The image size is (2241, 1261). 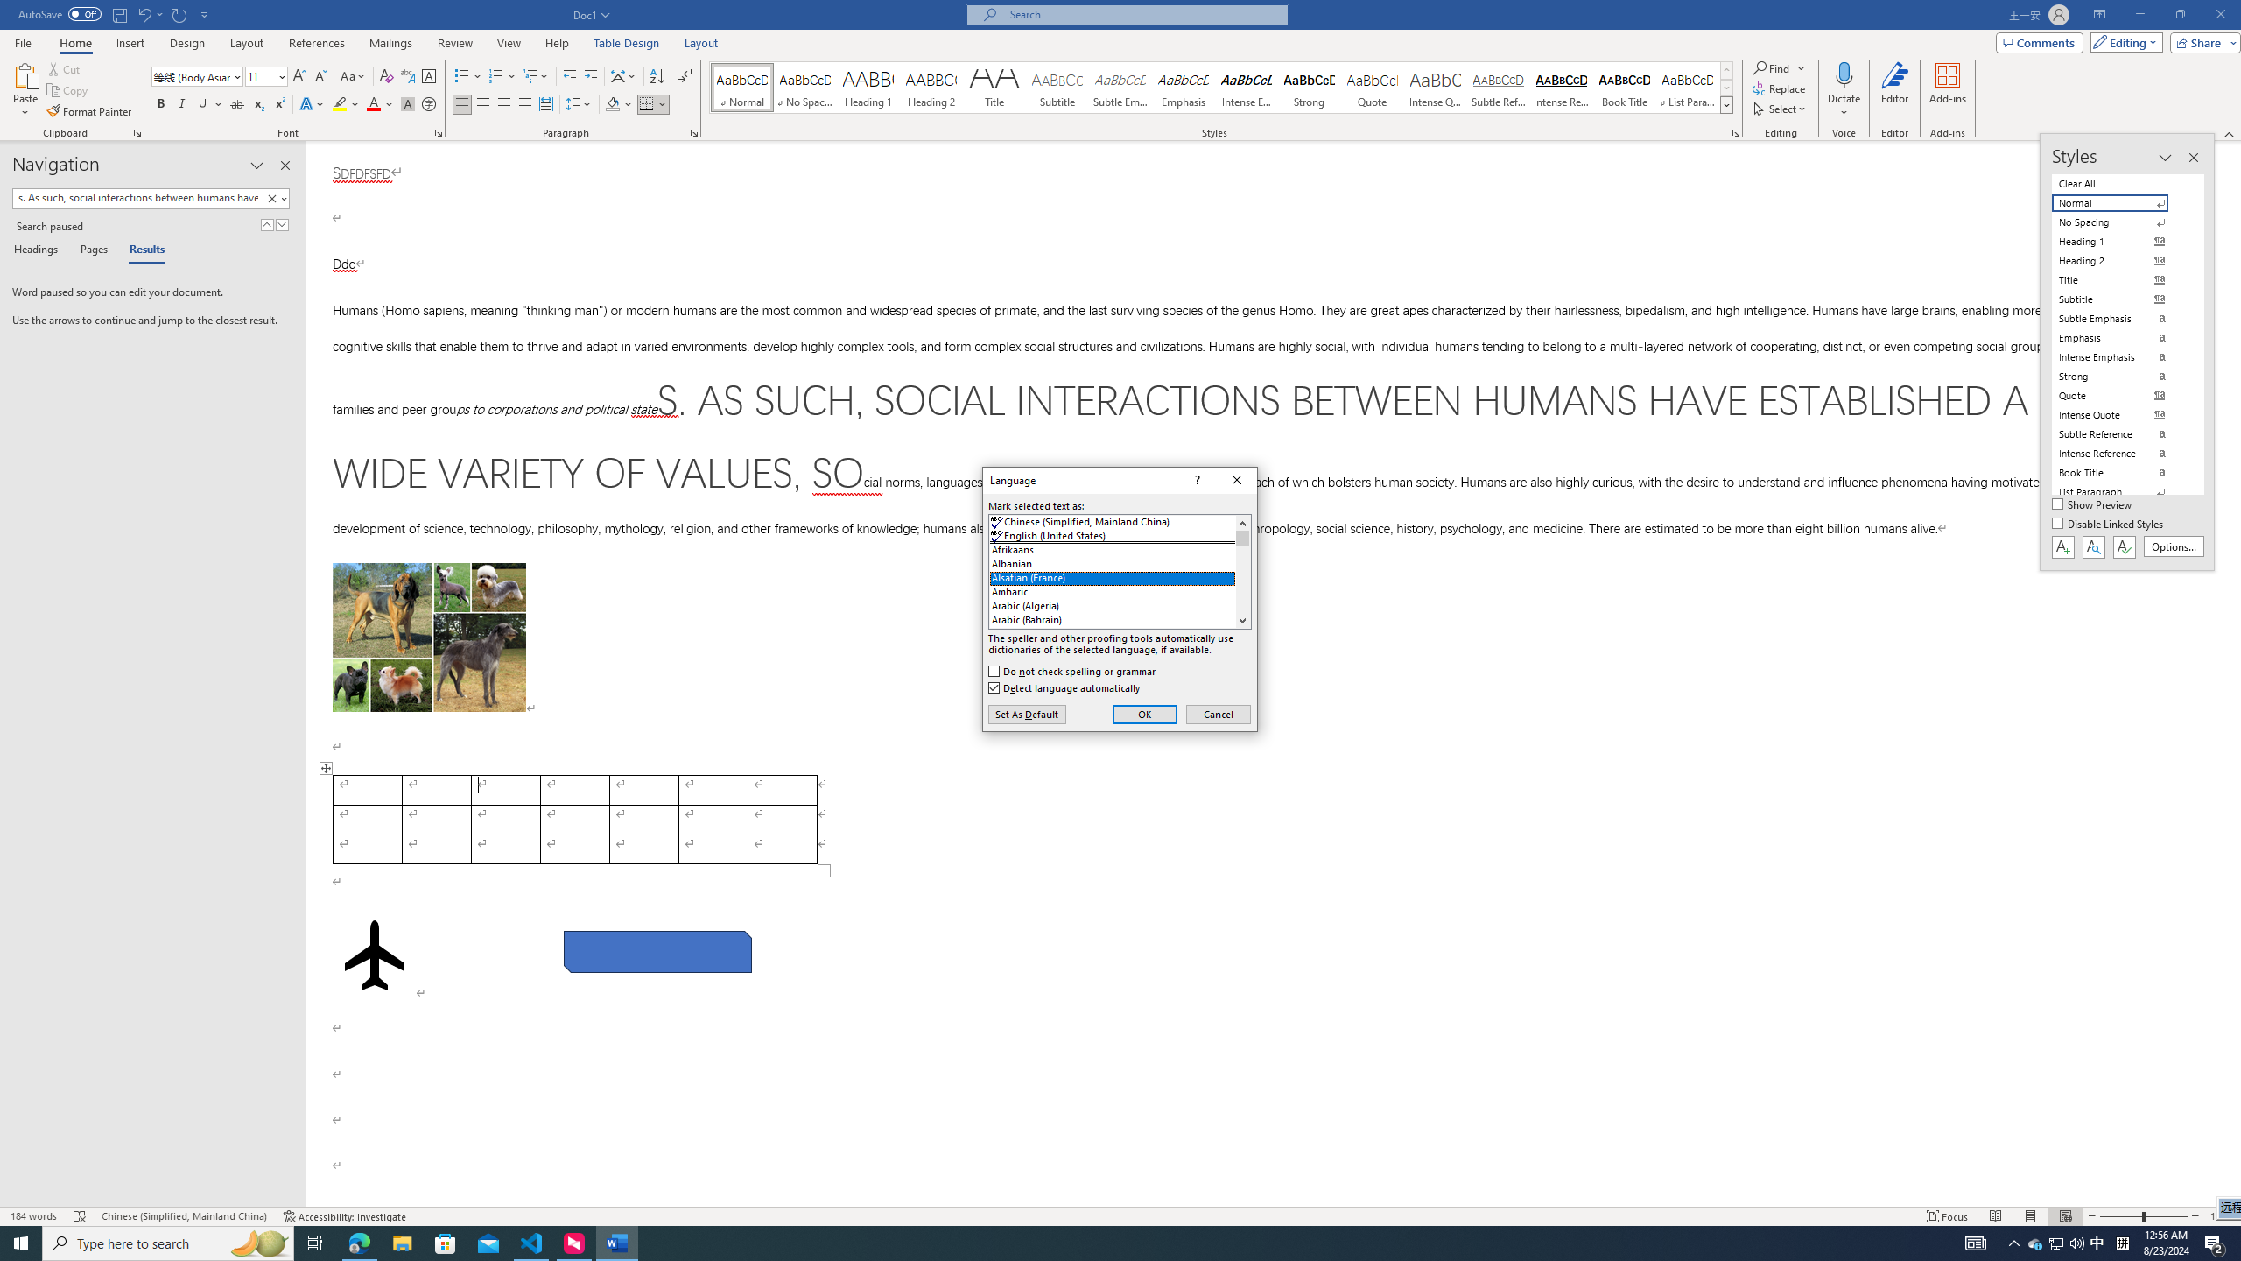 What do you see at coordinates (1120, 88) in the screenshot?
I see `Subtle Emphasis` at bounding box center [1120, 88].